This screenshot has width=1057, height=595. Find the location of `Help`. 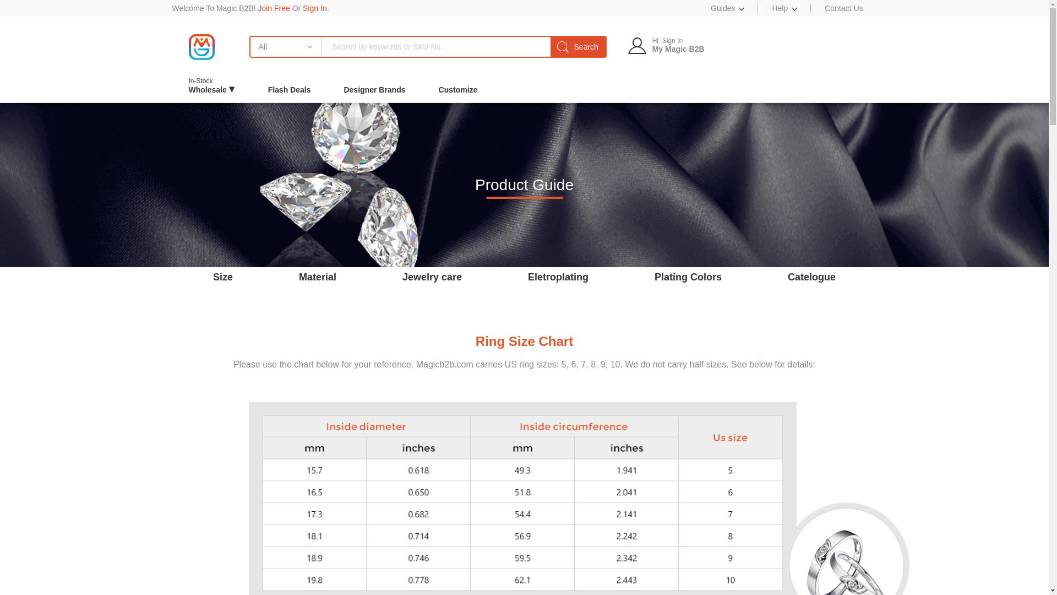

Help is located at coordinates (578, 46).